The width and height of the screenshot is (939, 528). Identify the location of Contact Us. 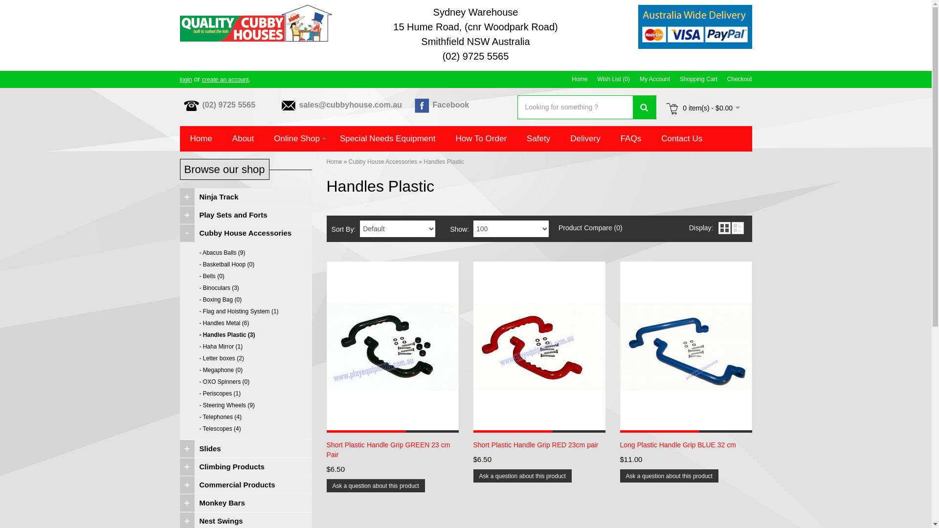
(682, 139).